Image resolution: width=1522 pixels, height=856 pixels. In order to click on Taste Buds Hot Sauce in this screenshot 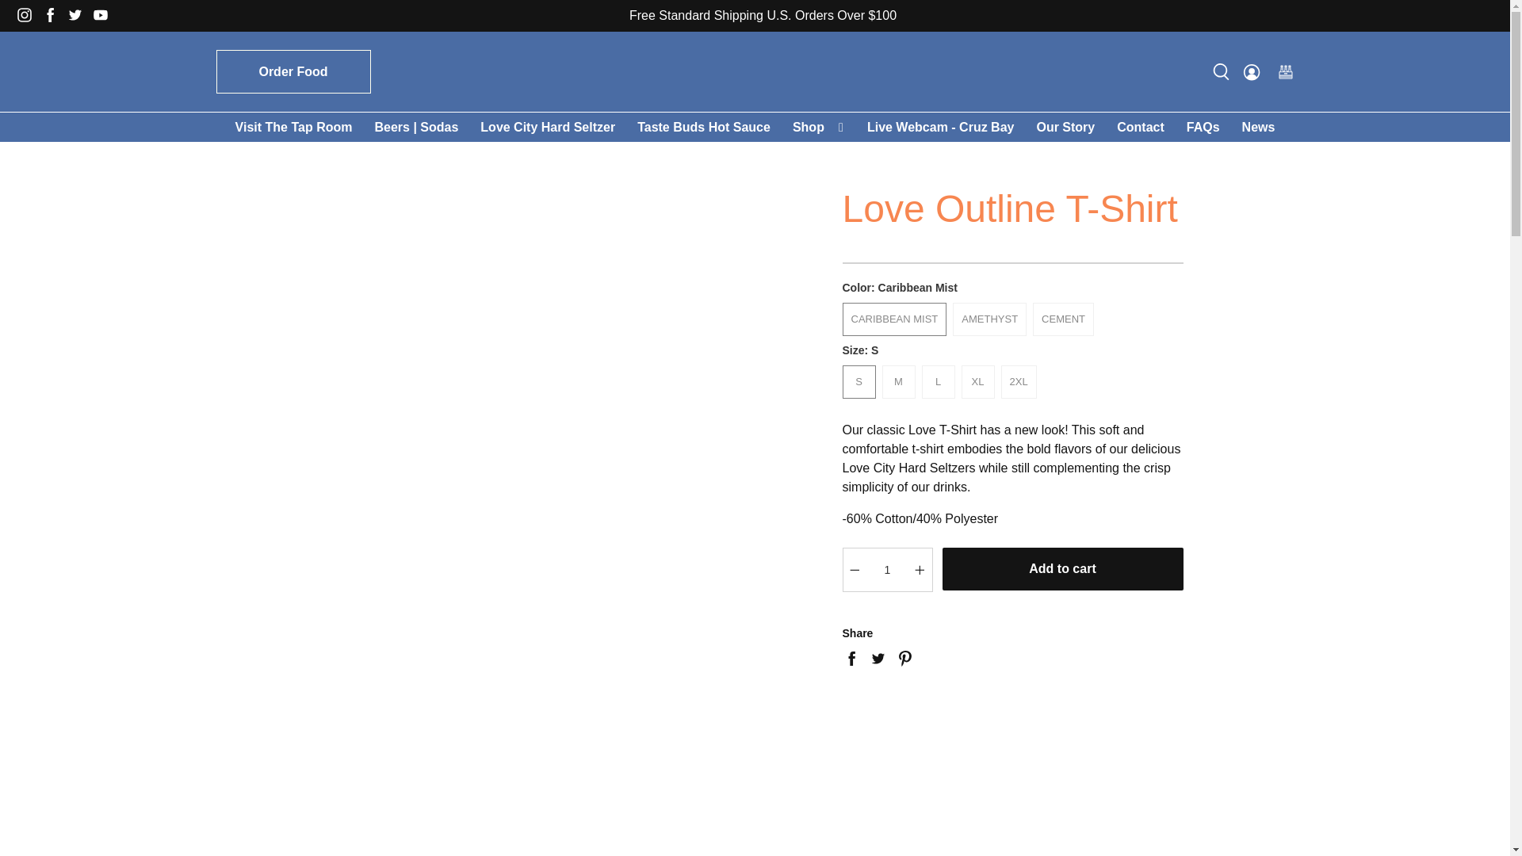, I will do `click(704, 127)`.